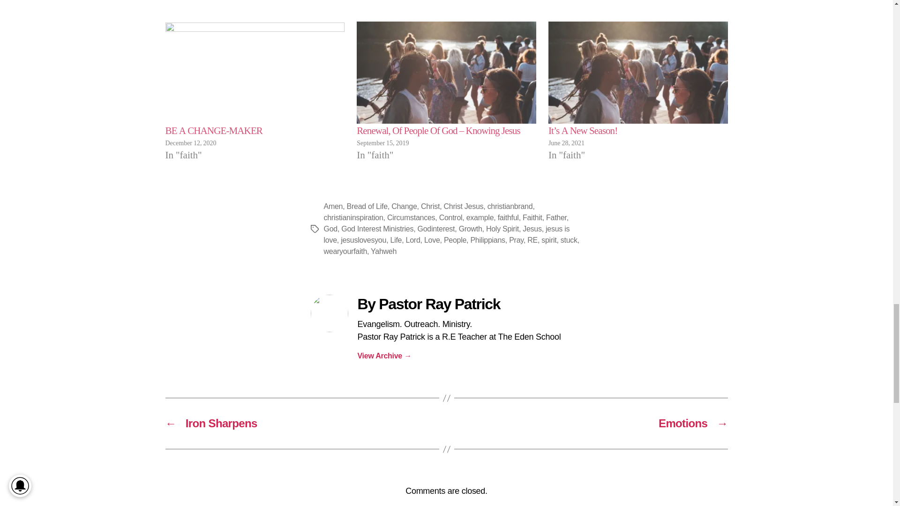 The width and height of the screenshot is (900, 506). I want to click on BE A CHANGE-MAKER, so click(214, 130).